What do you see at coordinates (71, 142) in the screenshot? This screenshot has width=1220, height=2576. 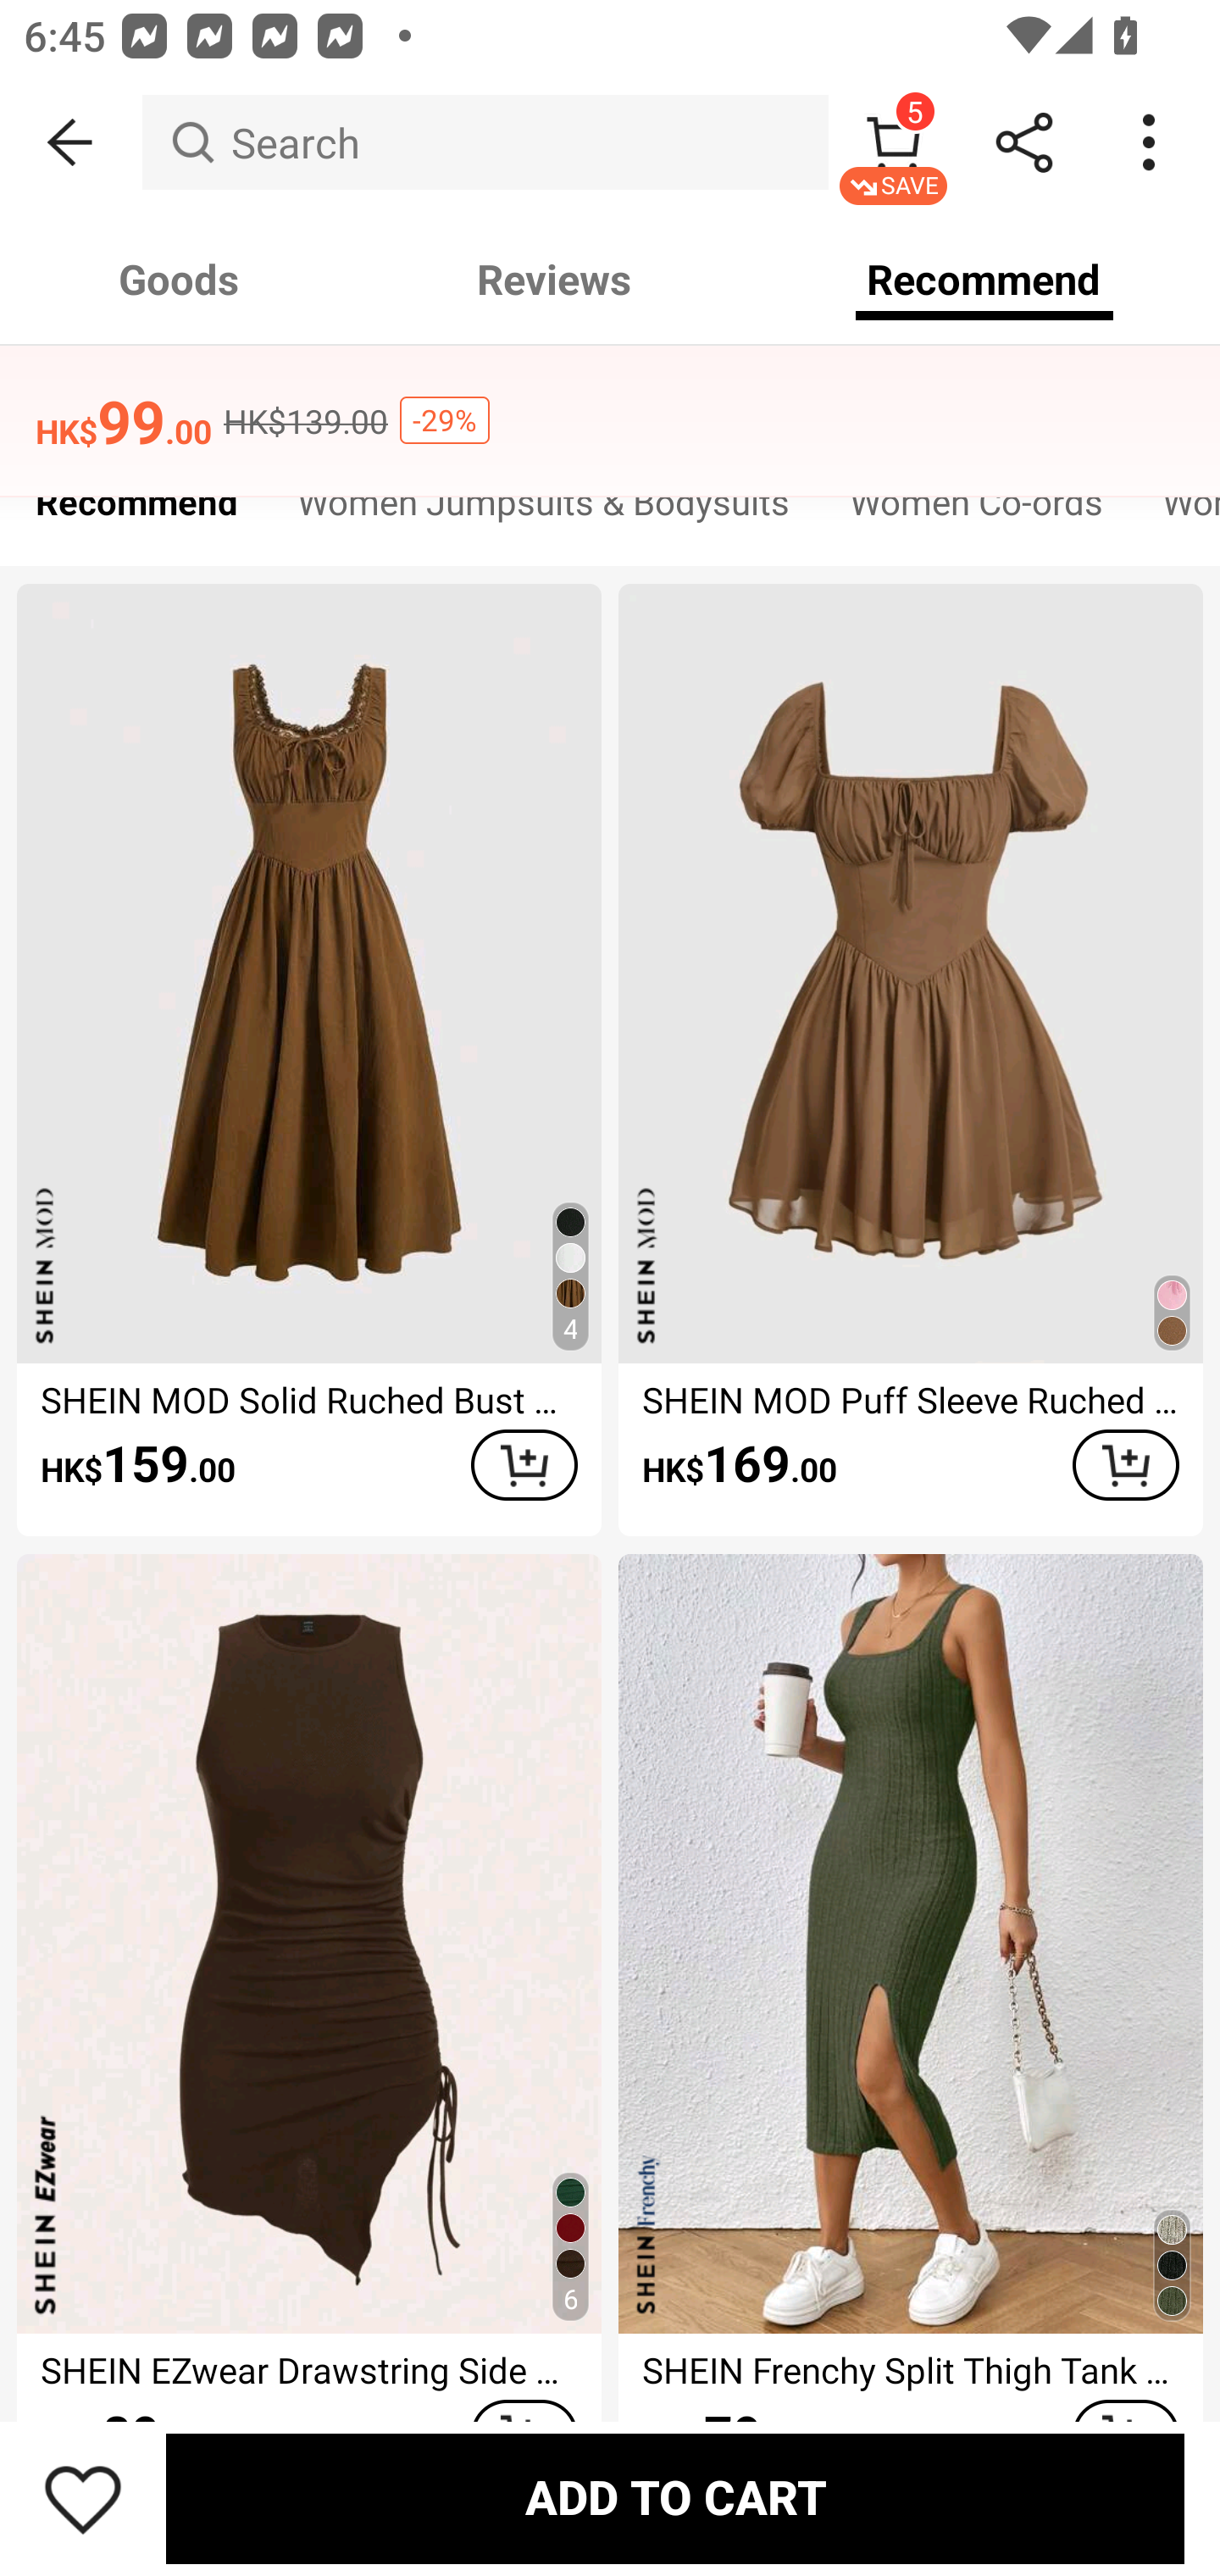 I see `BACK` at bounding box center [71, 142].